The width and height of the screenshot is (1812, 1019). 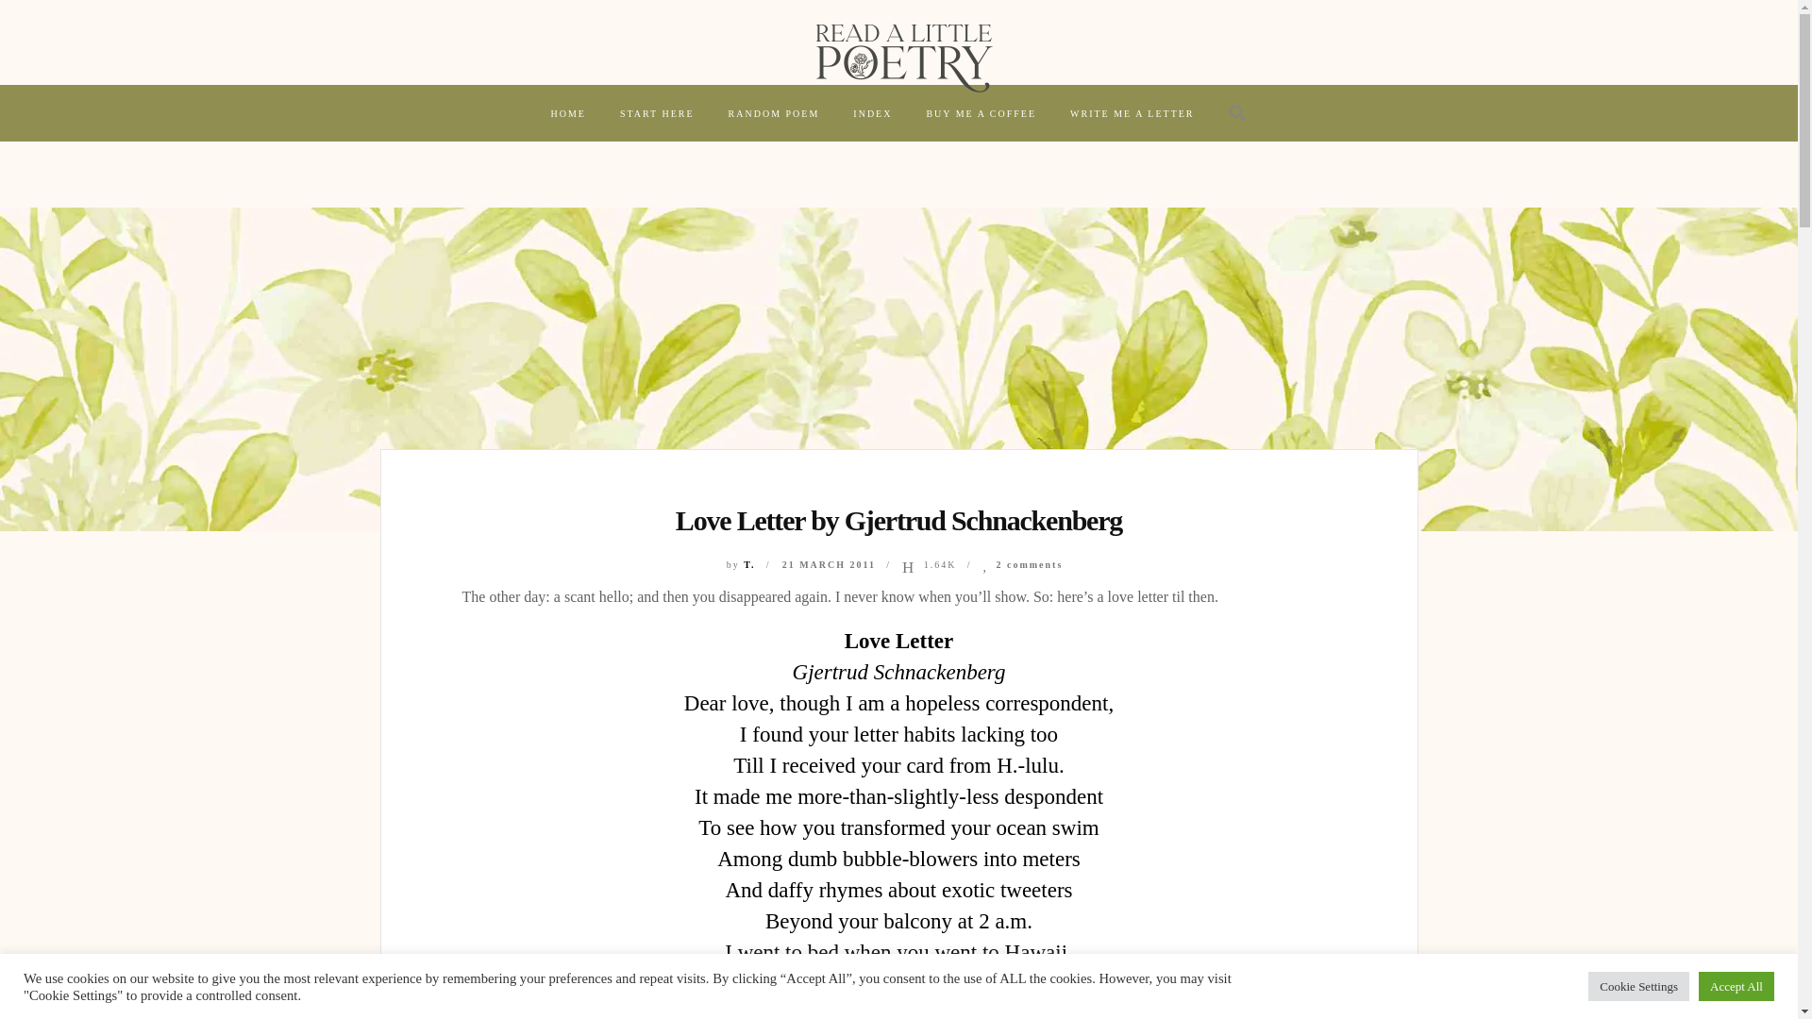 I want to click on WRITE ME A LETTER, so click(x=1132, y=113).